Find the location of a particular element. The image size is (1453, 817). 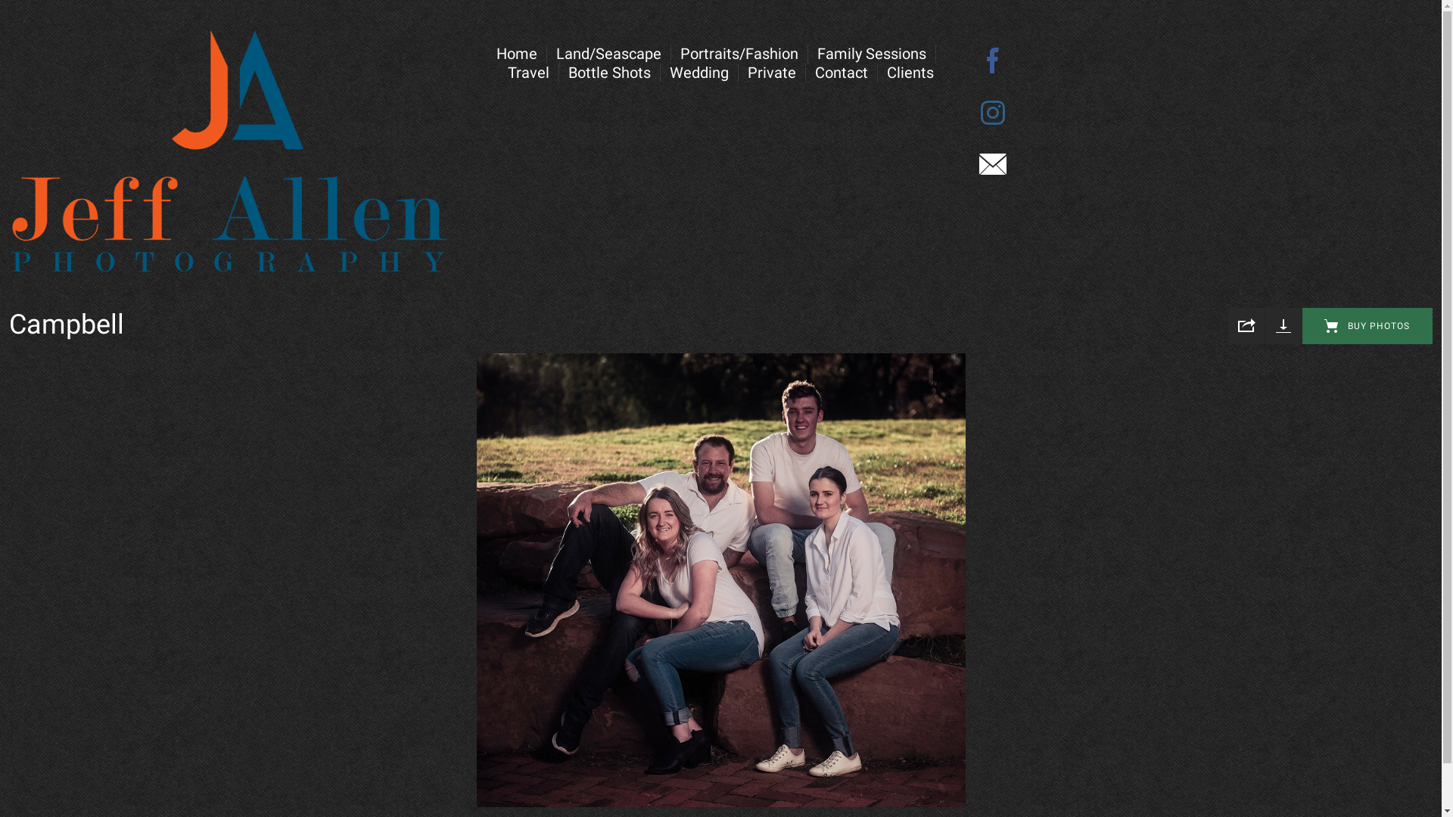

Land/Seascape is located at coordinates (608, 54).